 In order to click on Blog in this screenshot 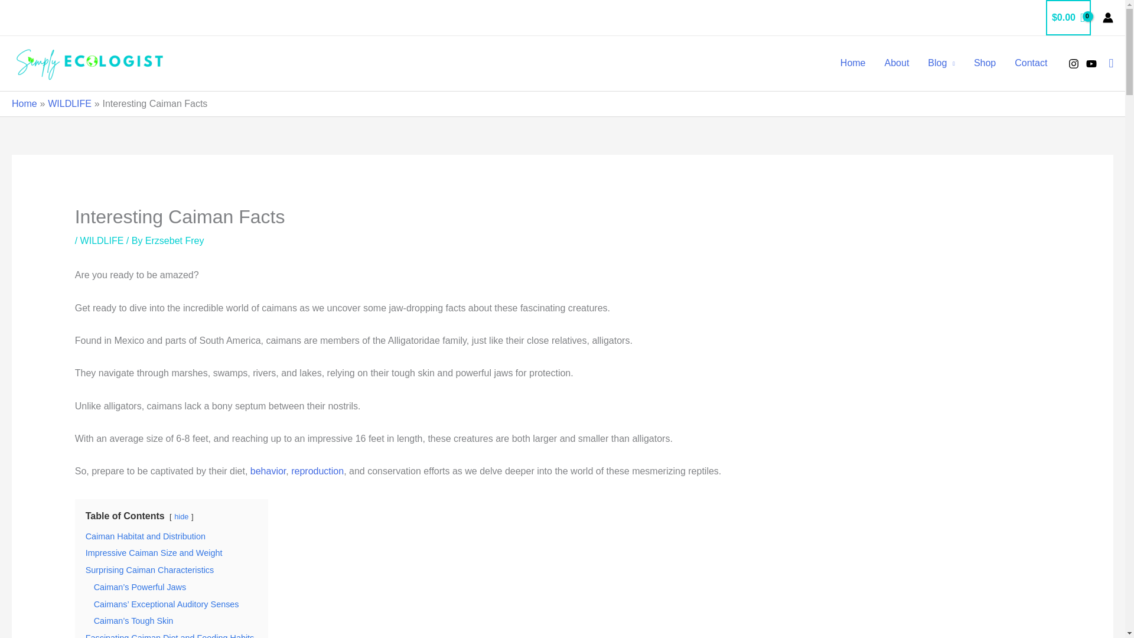, I will do `click(941, 63)`.